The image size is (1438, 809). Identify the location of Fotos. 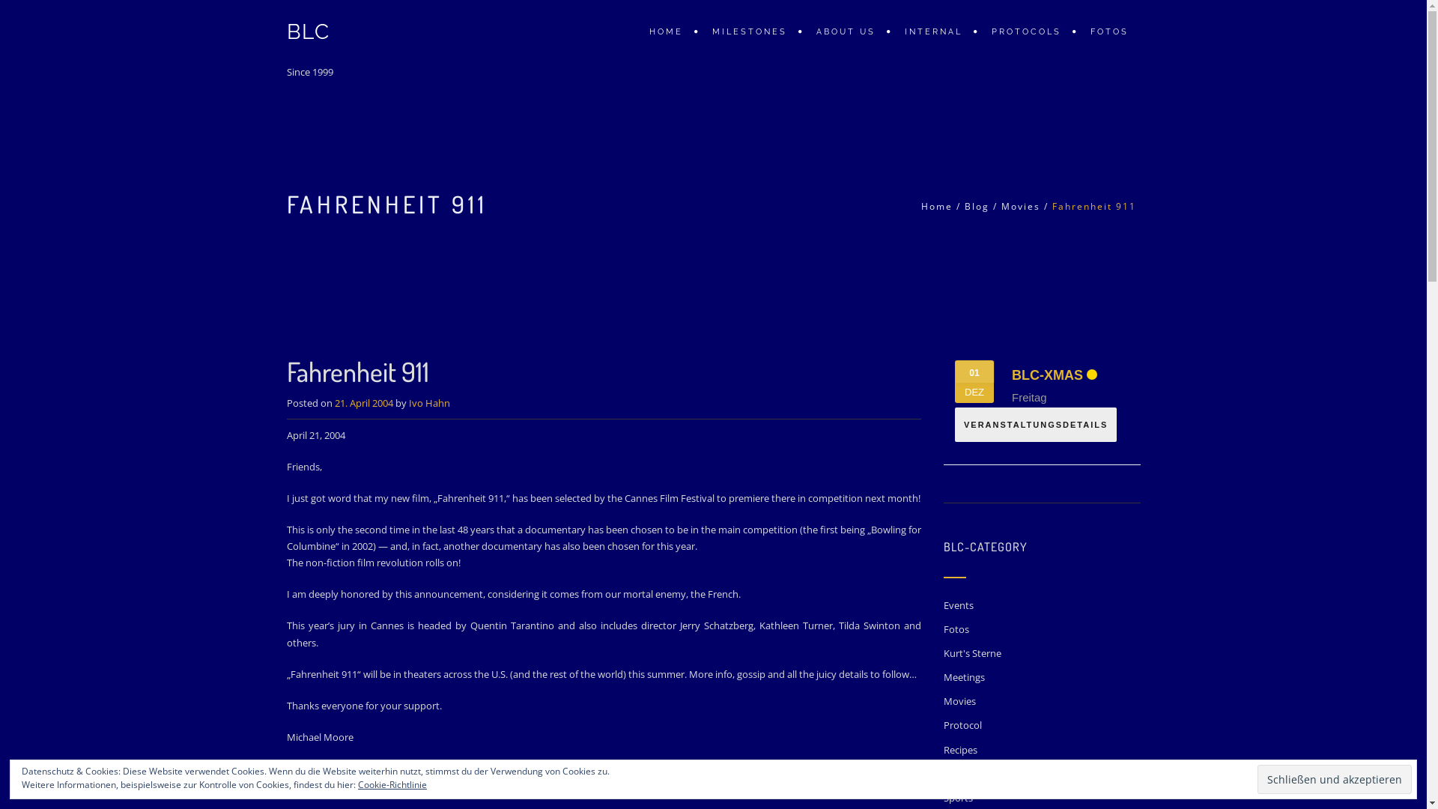
(956, 629).